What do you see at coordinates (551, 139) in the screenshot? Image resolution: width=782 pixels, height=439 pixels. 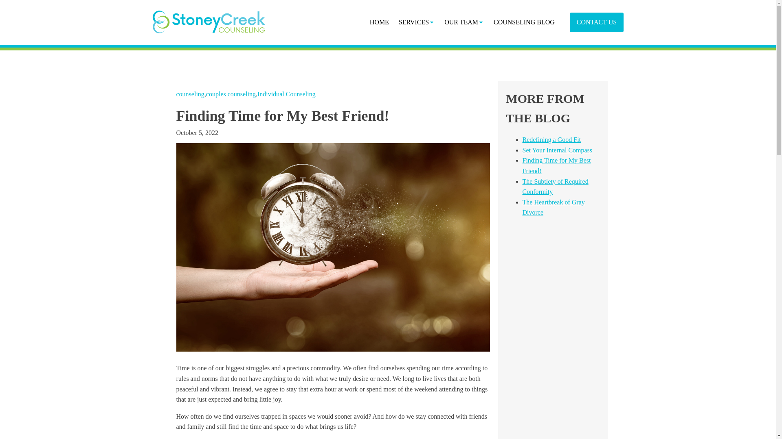 I see `Redefining a Good Fit` at bounding box center [551, 139].